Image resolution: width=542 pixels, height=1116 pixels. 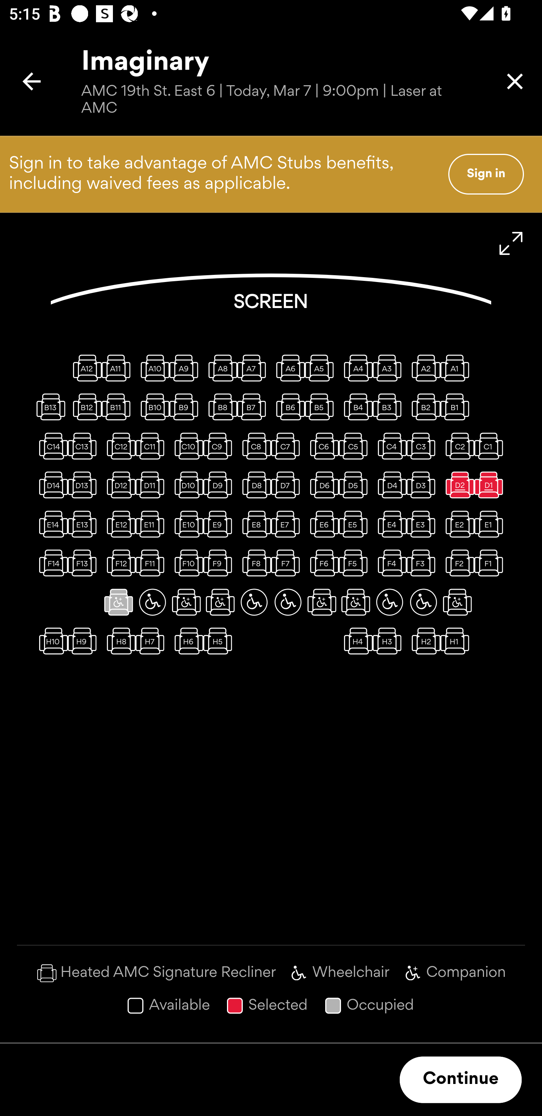 I want to click on H6, Regular seat, available, so click(x=186, y=641).